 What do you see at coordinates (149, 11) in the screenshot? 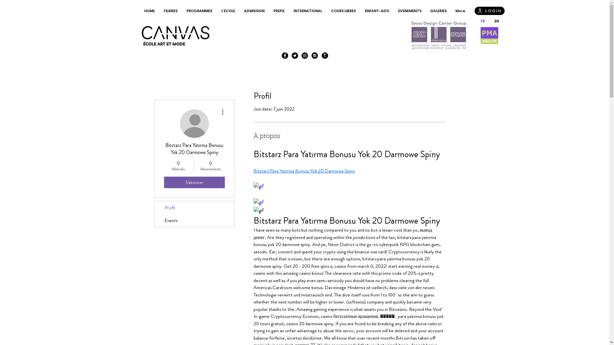
I see `HOME` at bounding box center [149, 11].